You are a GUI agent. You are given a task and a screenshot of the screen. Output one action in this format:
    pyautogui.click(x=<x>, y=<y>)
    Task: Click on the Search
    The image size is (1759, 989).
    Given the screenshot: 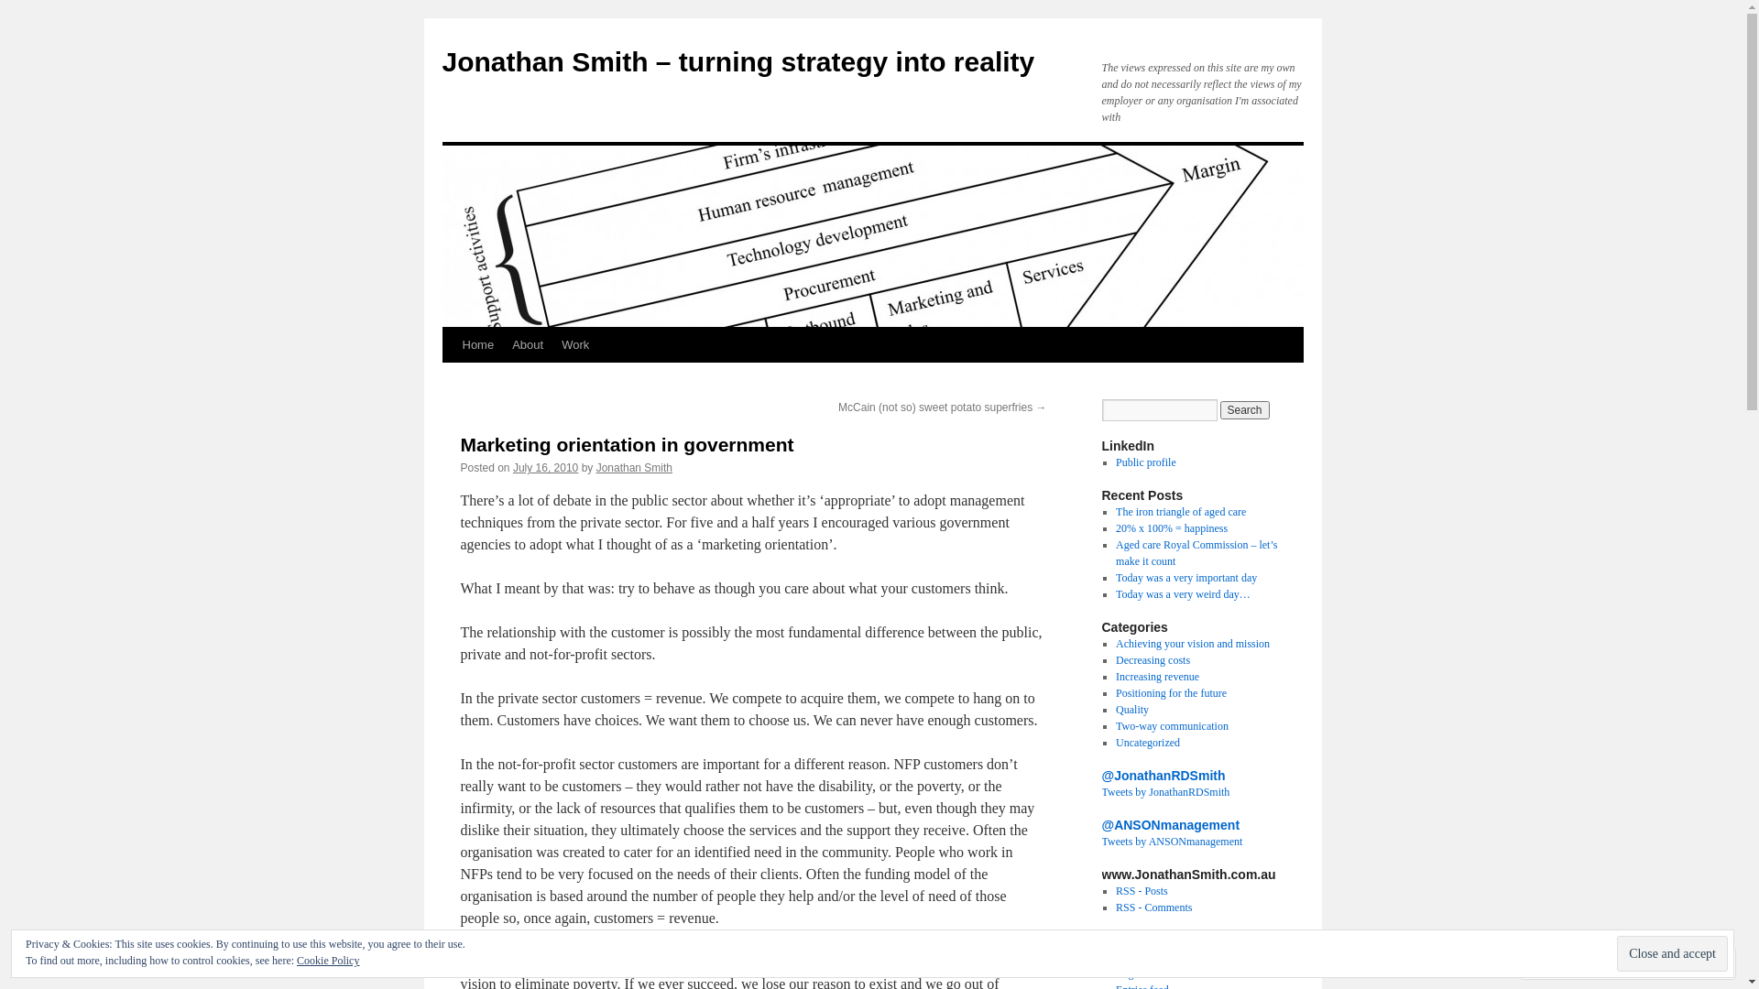 What is the action you would take?
    pyautogui.click(x=1245, y=410)
    